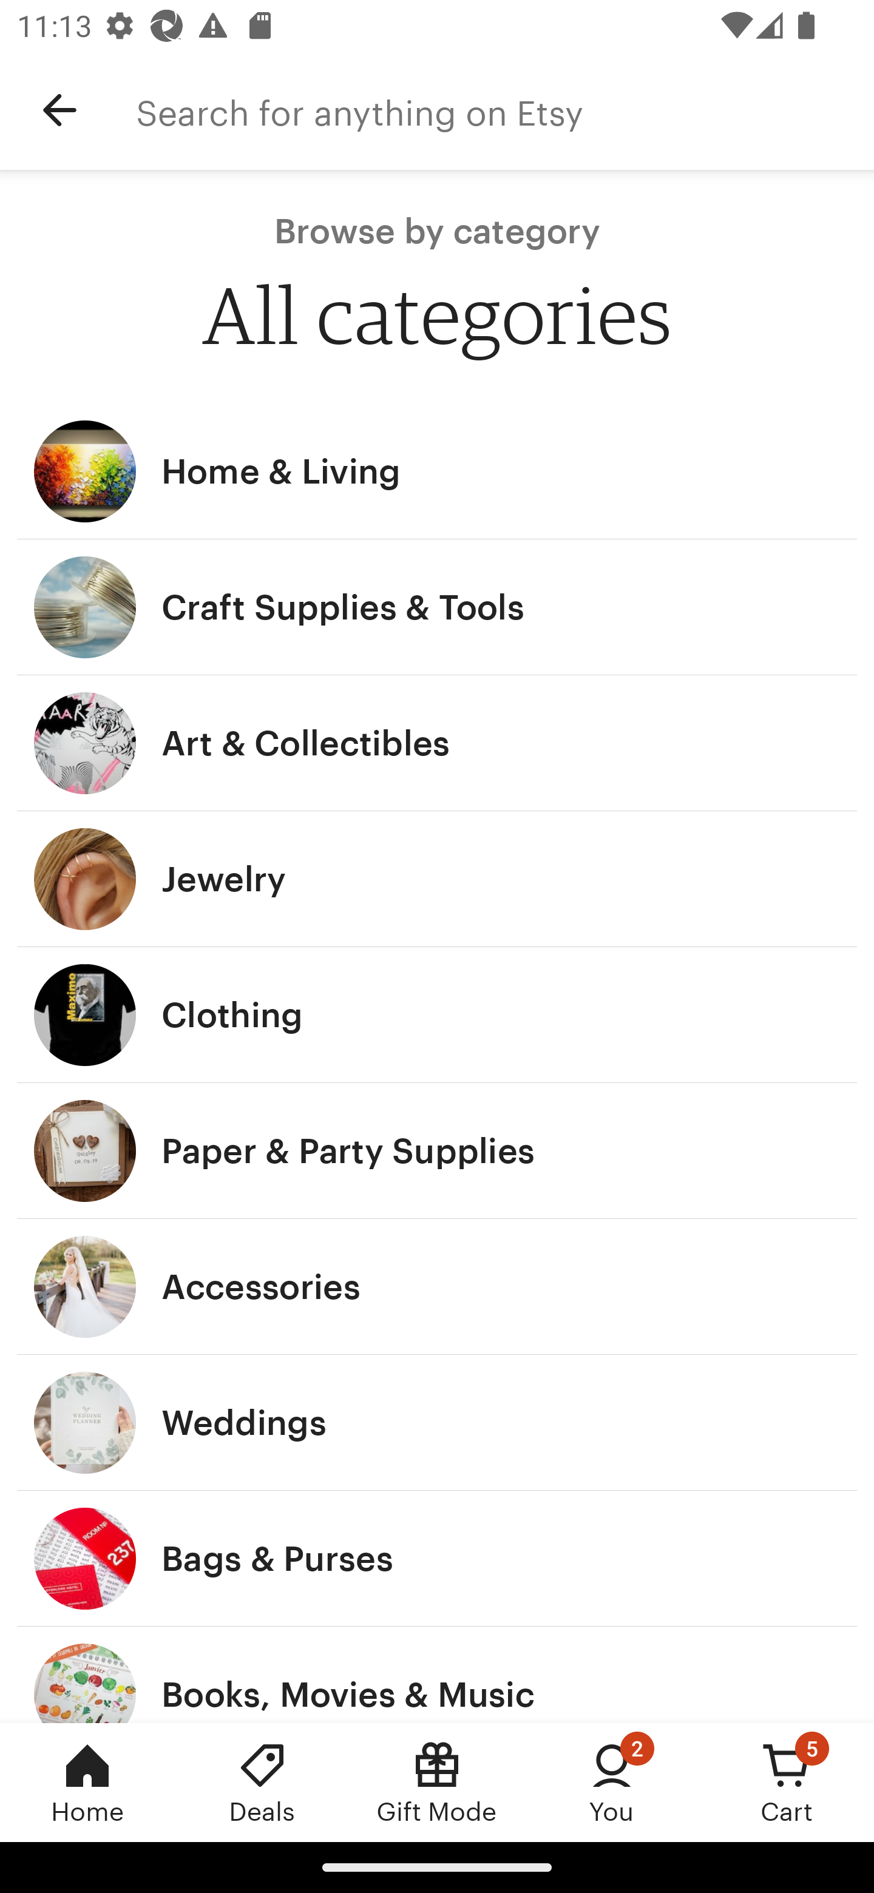 The image size is (874, 1893). What do you see at coordinates (437, 1150) in the screenshot?
I see `Paper & Party Supplies` at bounding box center [437, 1150].